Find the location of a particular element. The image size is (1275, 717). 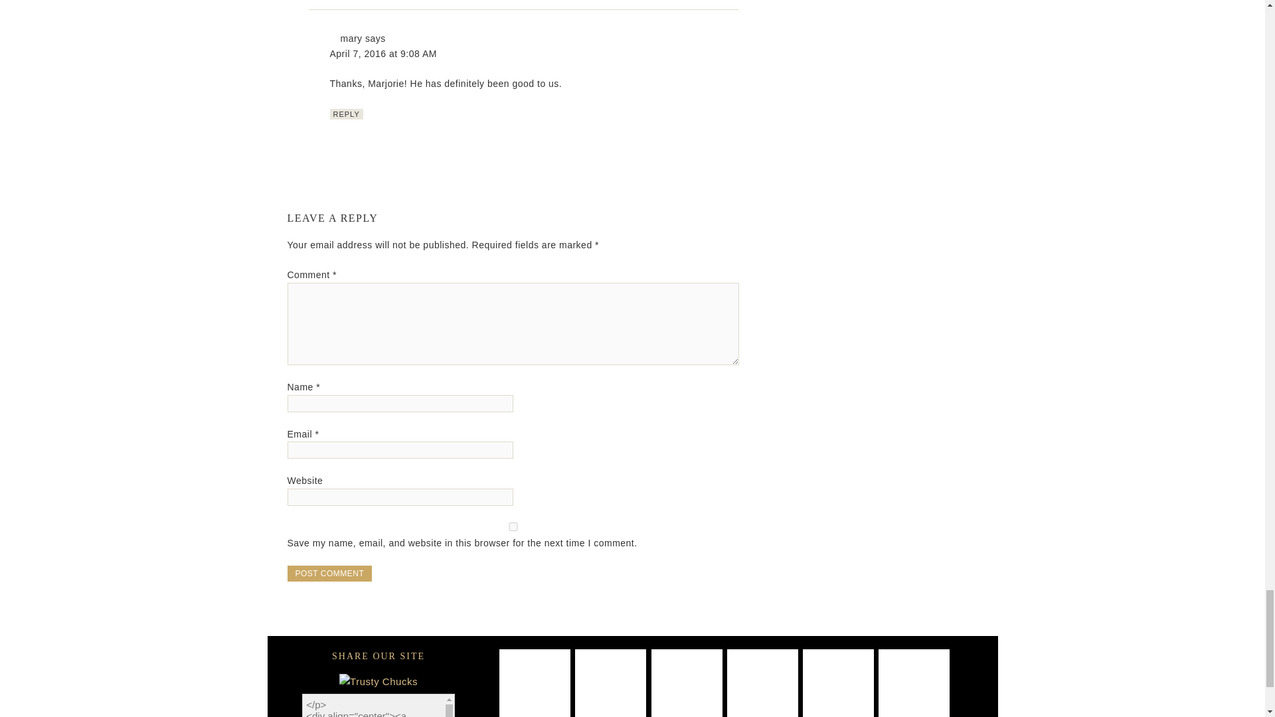

paint colors, for now is located at coordinates (535, 684).